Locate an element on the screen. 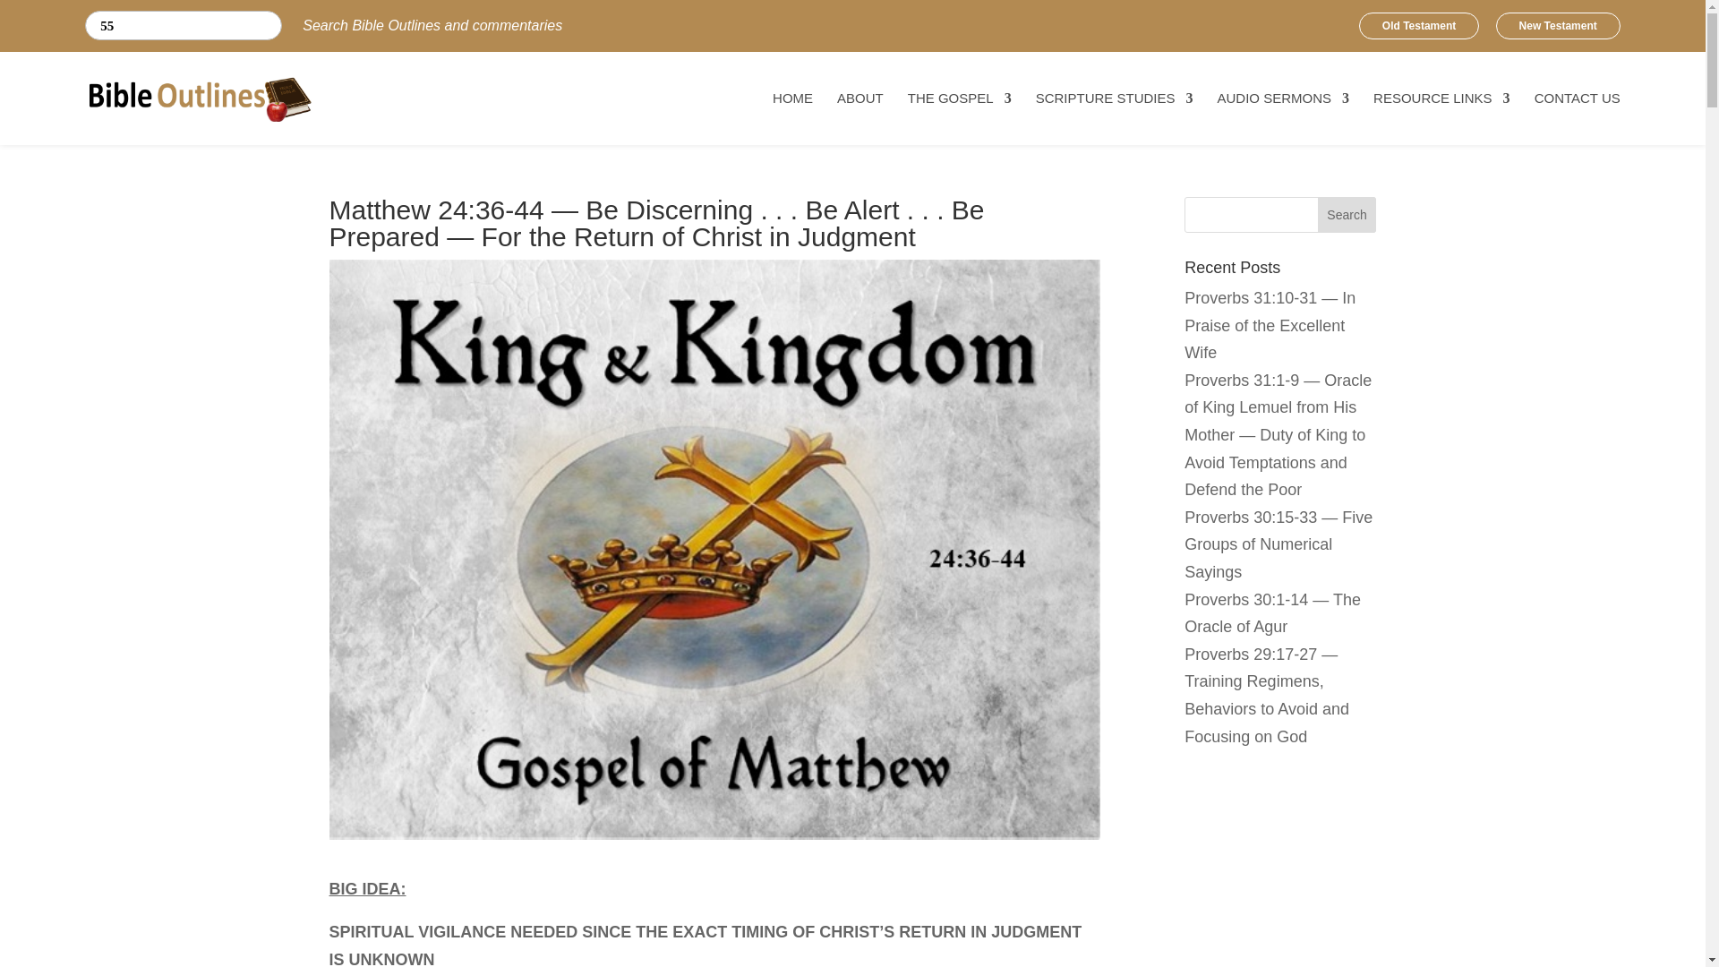 This screenshot has height=967, width=1719. THE GOSPEL is located at coordinates (960, 104).